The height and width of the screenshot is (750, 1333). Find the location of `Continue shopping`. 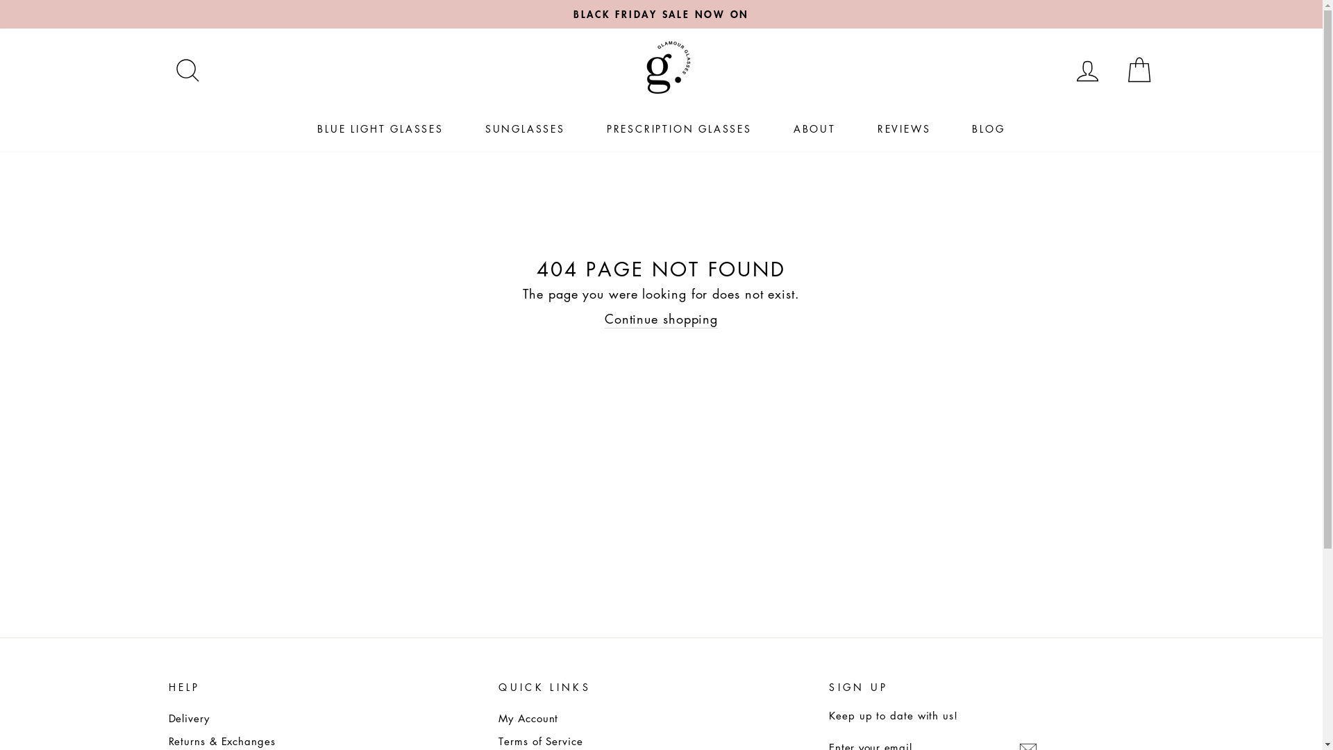

Continue shopping is located at coordinates (661, 319).